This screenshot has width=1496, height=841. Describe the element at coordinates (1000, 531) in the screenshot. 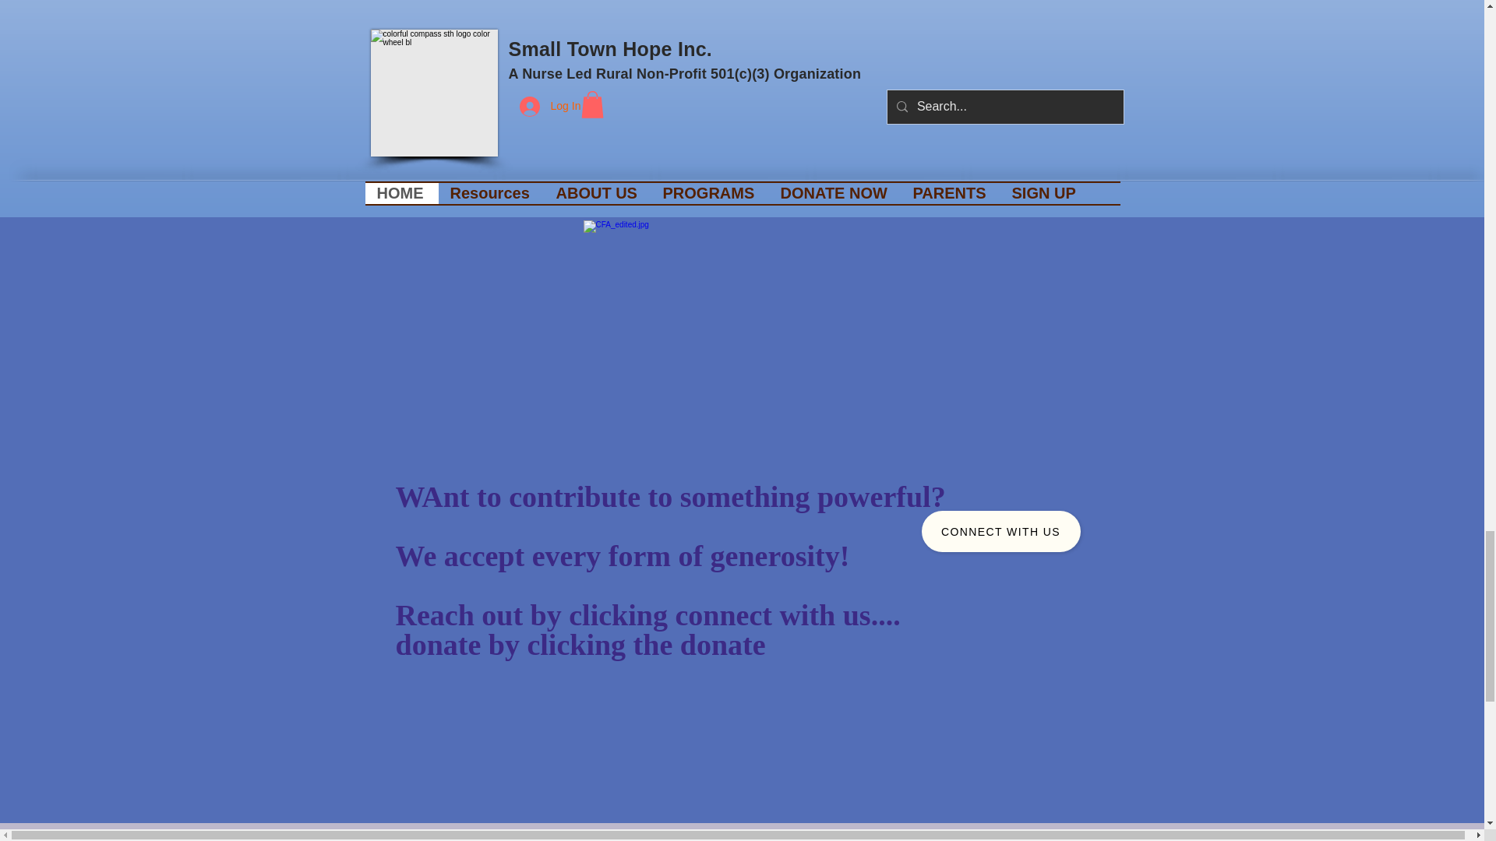

I see `CONNECT WITH US` at that location.